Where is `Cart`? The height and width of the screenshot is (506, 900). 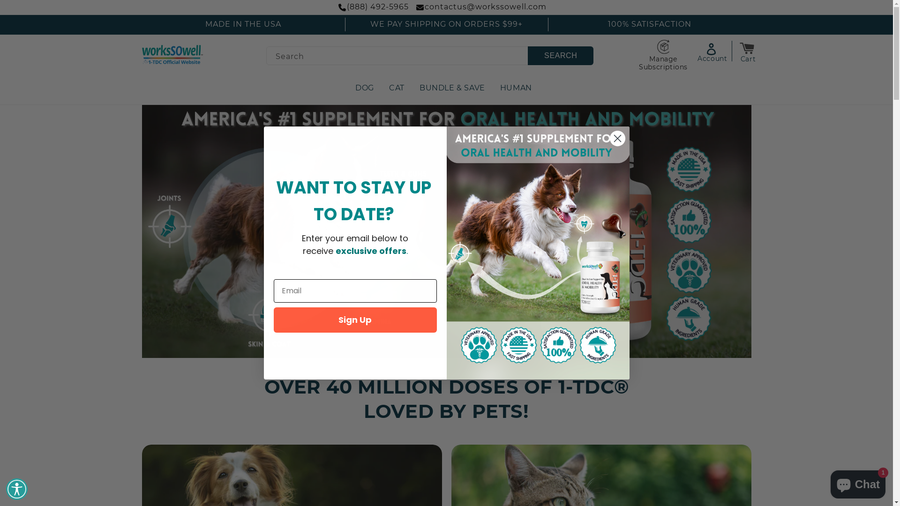 Cart is located at coordinates (748, 49).